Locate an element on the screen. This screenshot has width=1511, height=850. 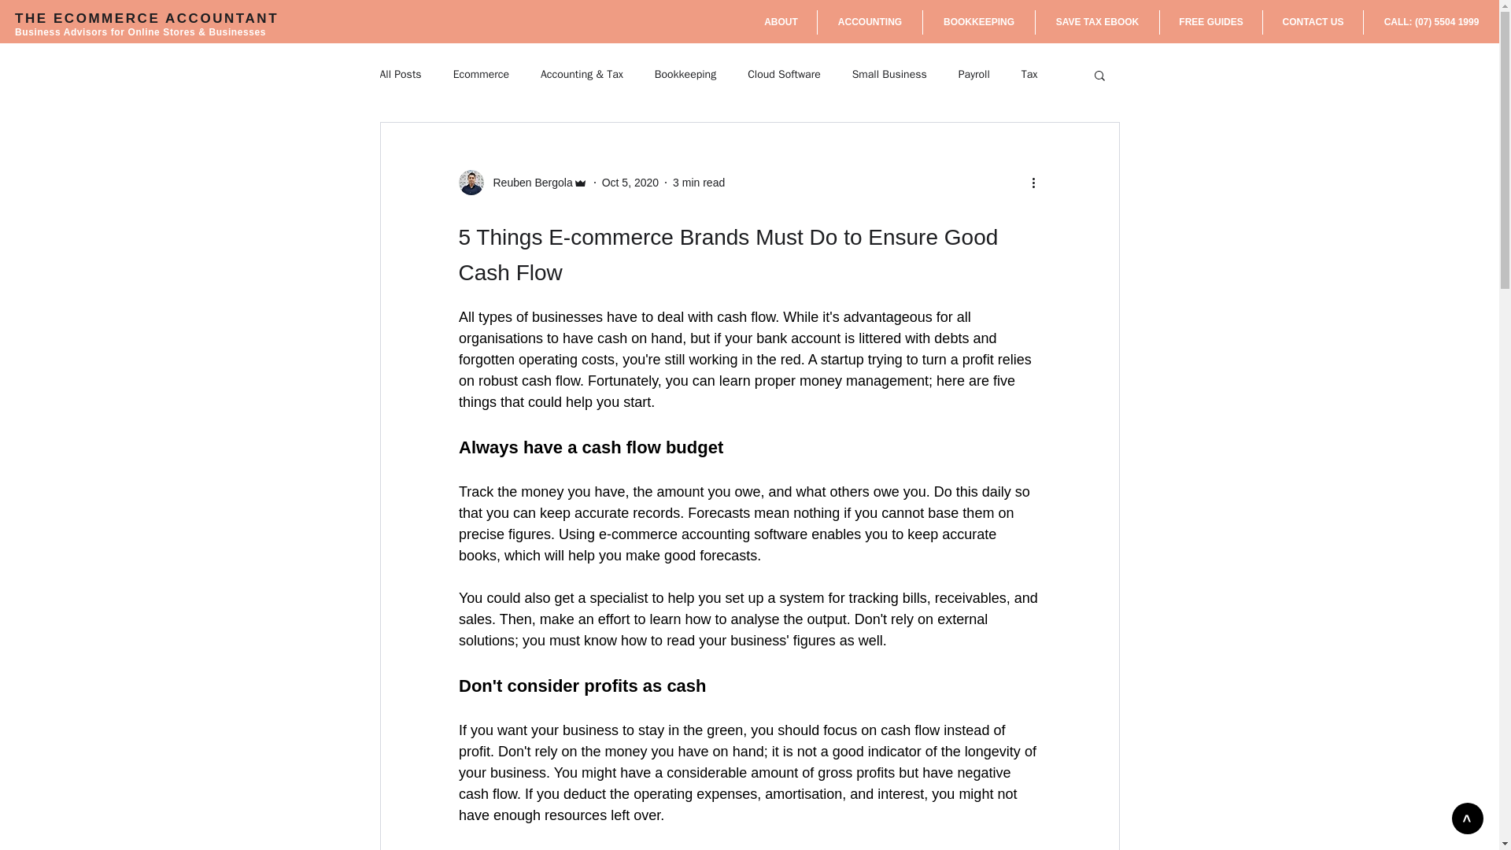
All Posts is located at coordinates (400, 74).